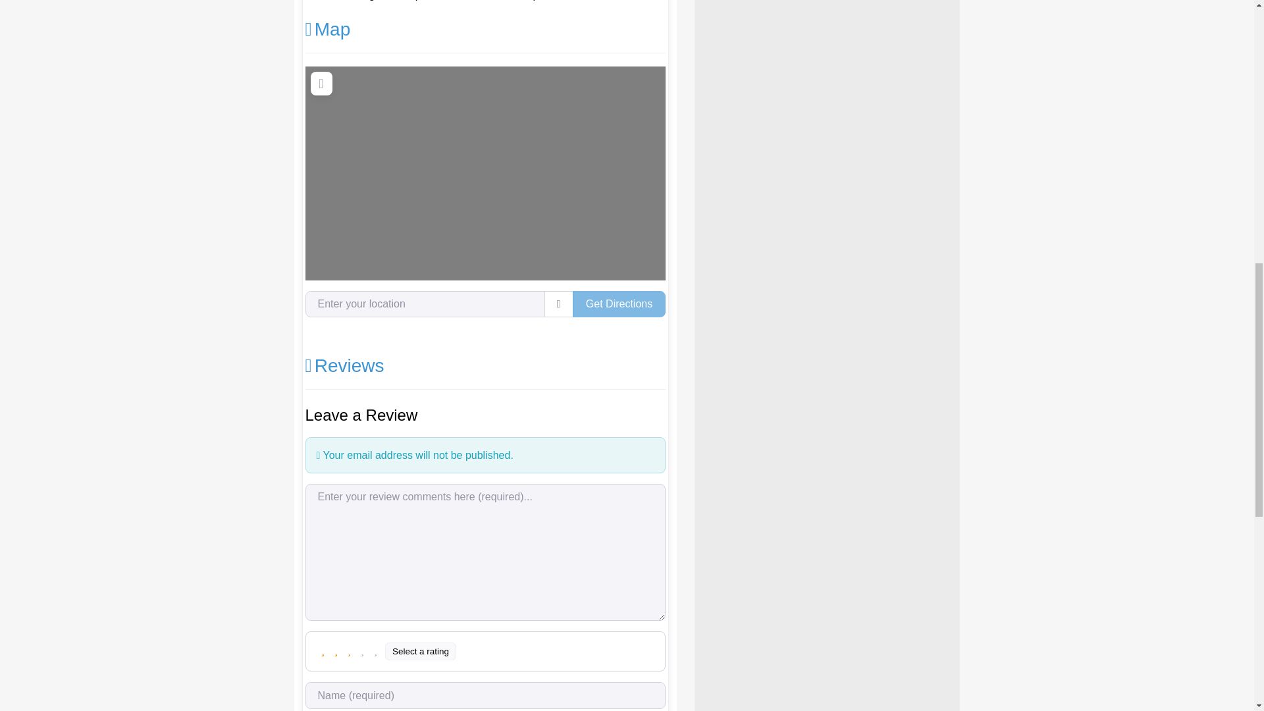 This screenshot has width=1264, height=711. Describe the element at coordinates (336, 650) in the screenshot. I see `Poor` at that location.